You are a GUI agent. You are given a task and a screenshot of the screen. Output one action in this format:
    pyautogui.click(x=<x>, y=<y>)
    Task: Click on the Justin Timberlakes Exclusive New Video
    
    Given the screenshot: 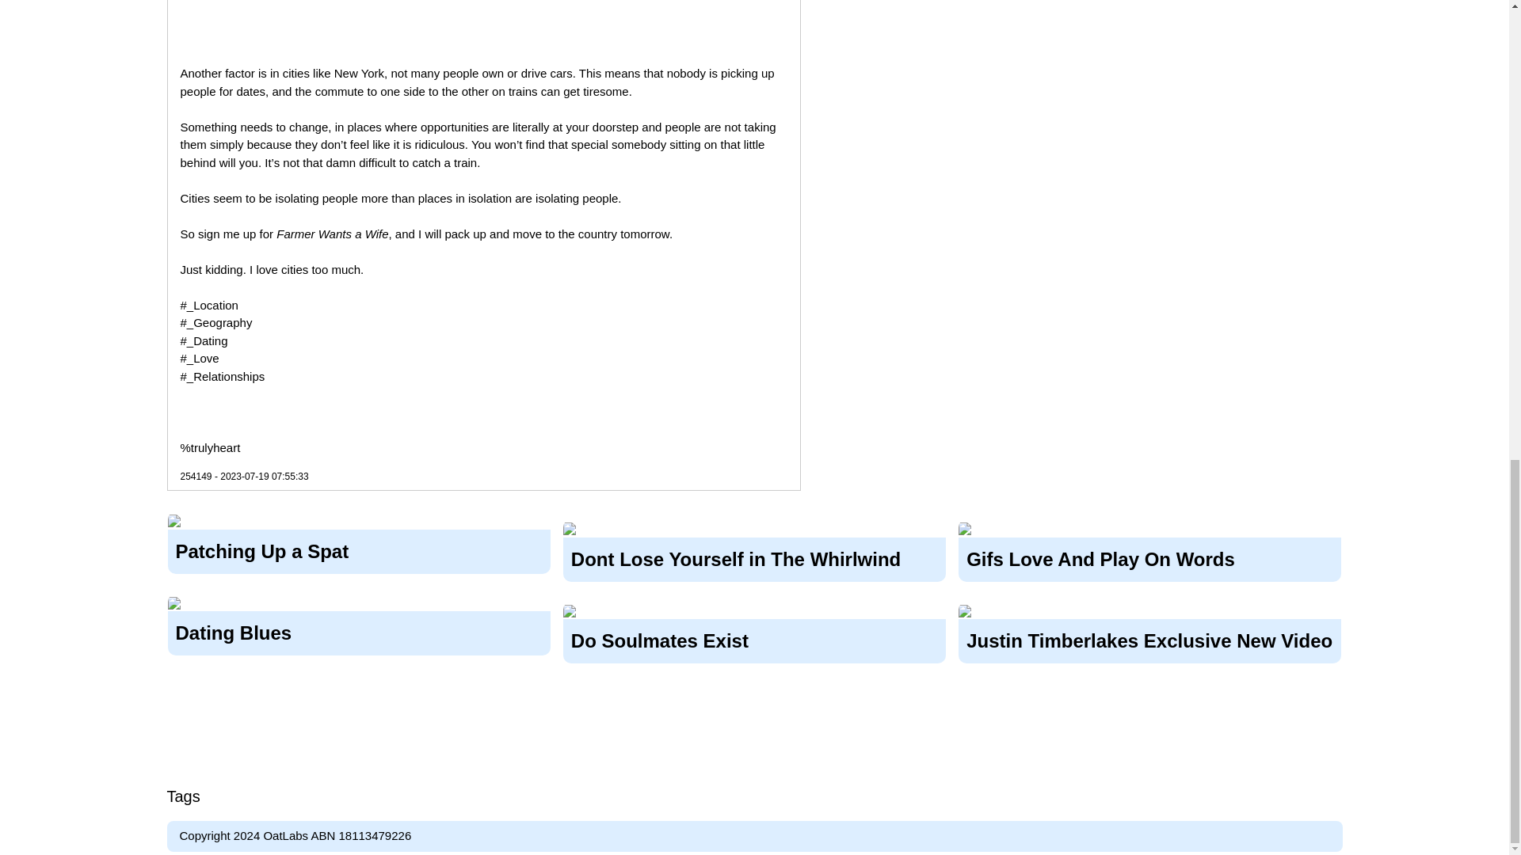 What is the action you would take?
    pyautogui.click(x=1149, y=639)
    